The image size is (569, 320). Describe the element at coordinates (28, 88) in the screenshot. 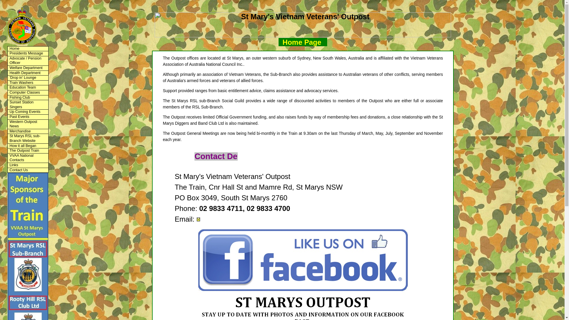

I see `Education Team` at that location.